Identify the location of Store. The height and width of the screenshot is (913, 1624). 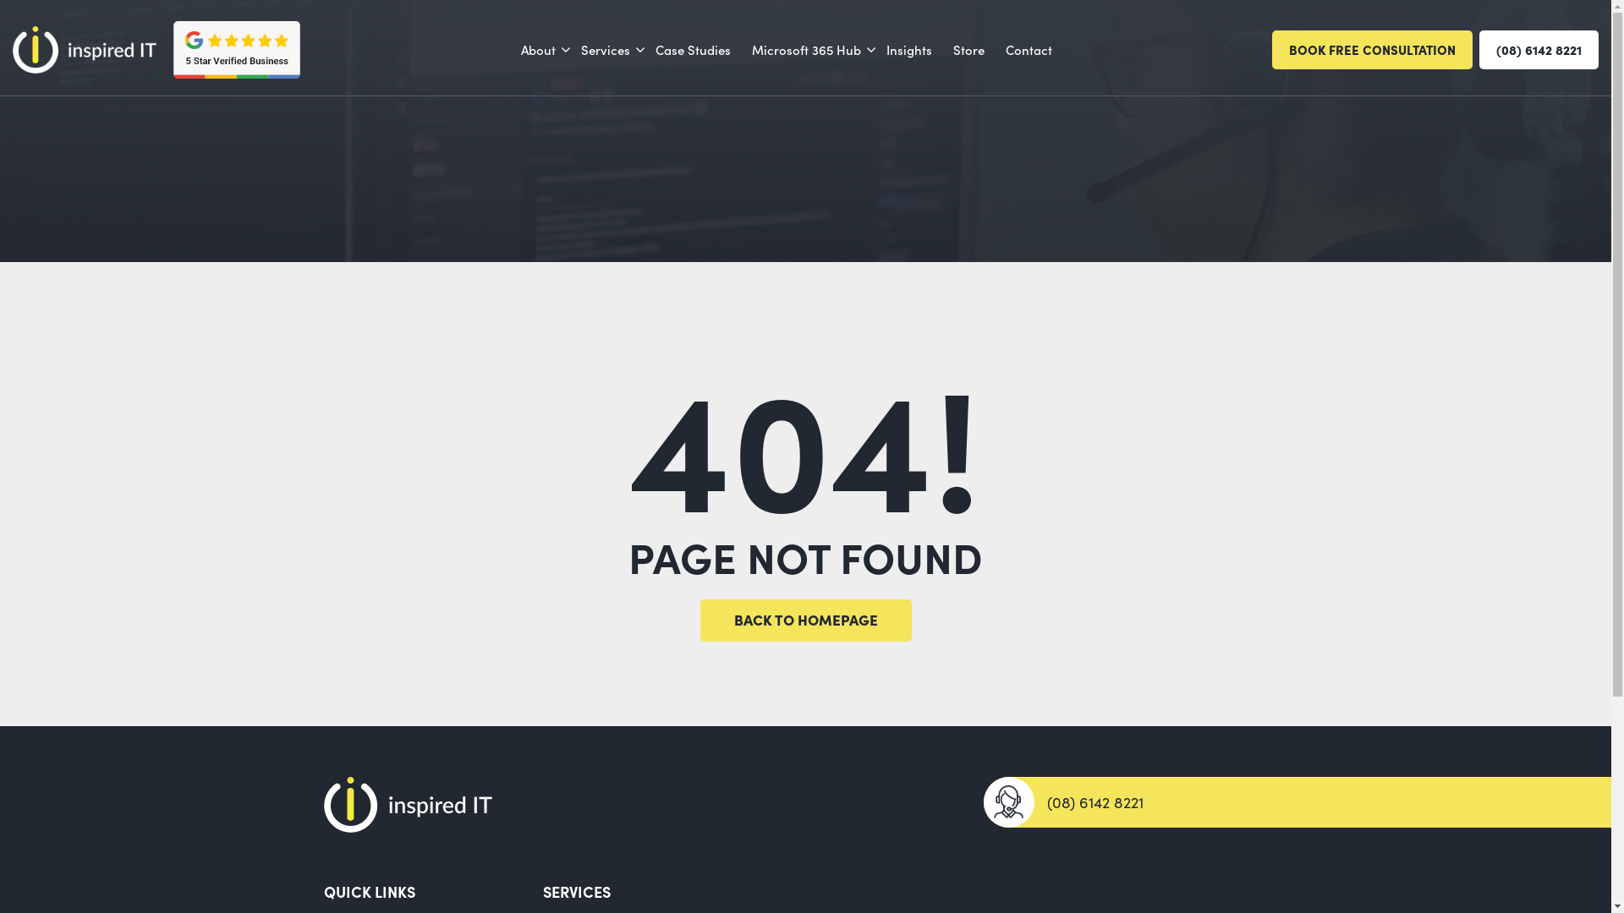
(968, 51).